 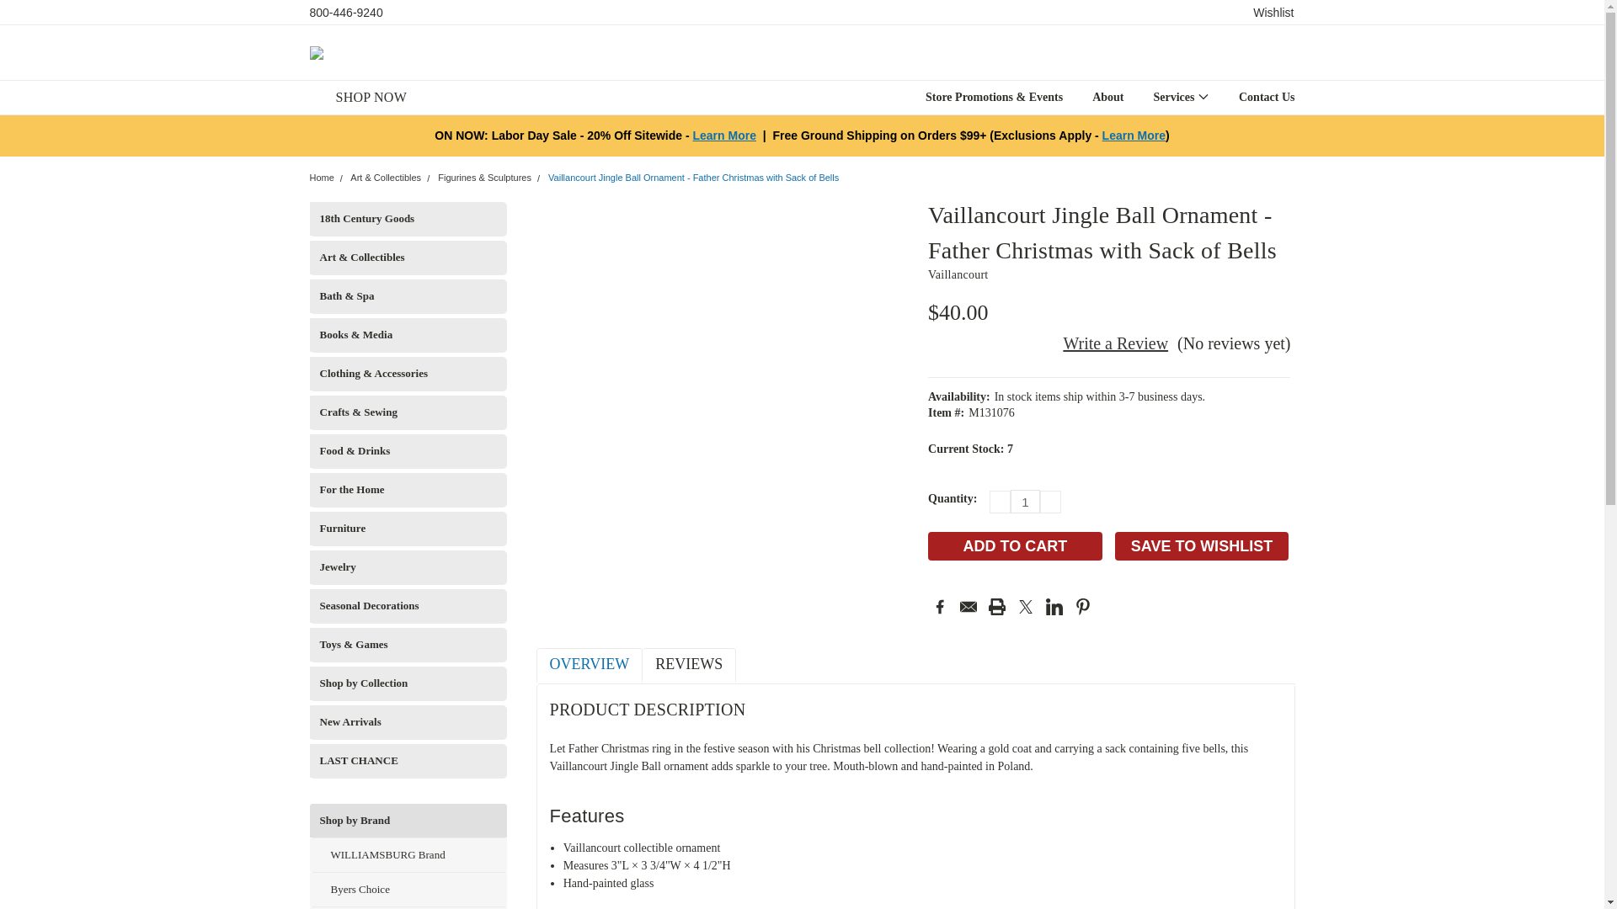 What do you see at coordinates (1025, 502) in the screenshot?
I see `1` at bounding box center [1025, 502].